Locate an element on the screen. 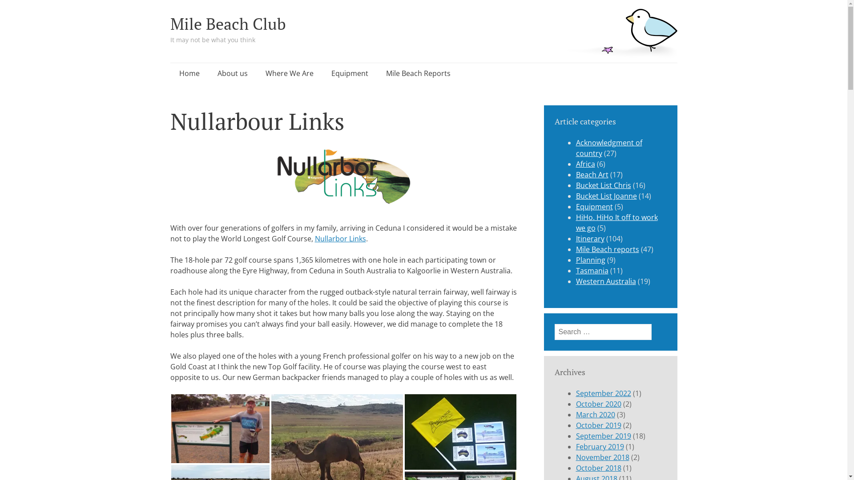 Image resolution: width=854 pixels, height=480 pixels. October 2020 is located at coordinates (598, 404).